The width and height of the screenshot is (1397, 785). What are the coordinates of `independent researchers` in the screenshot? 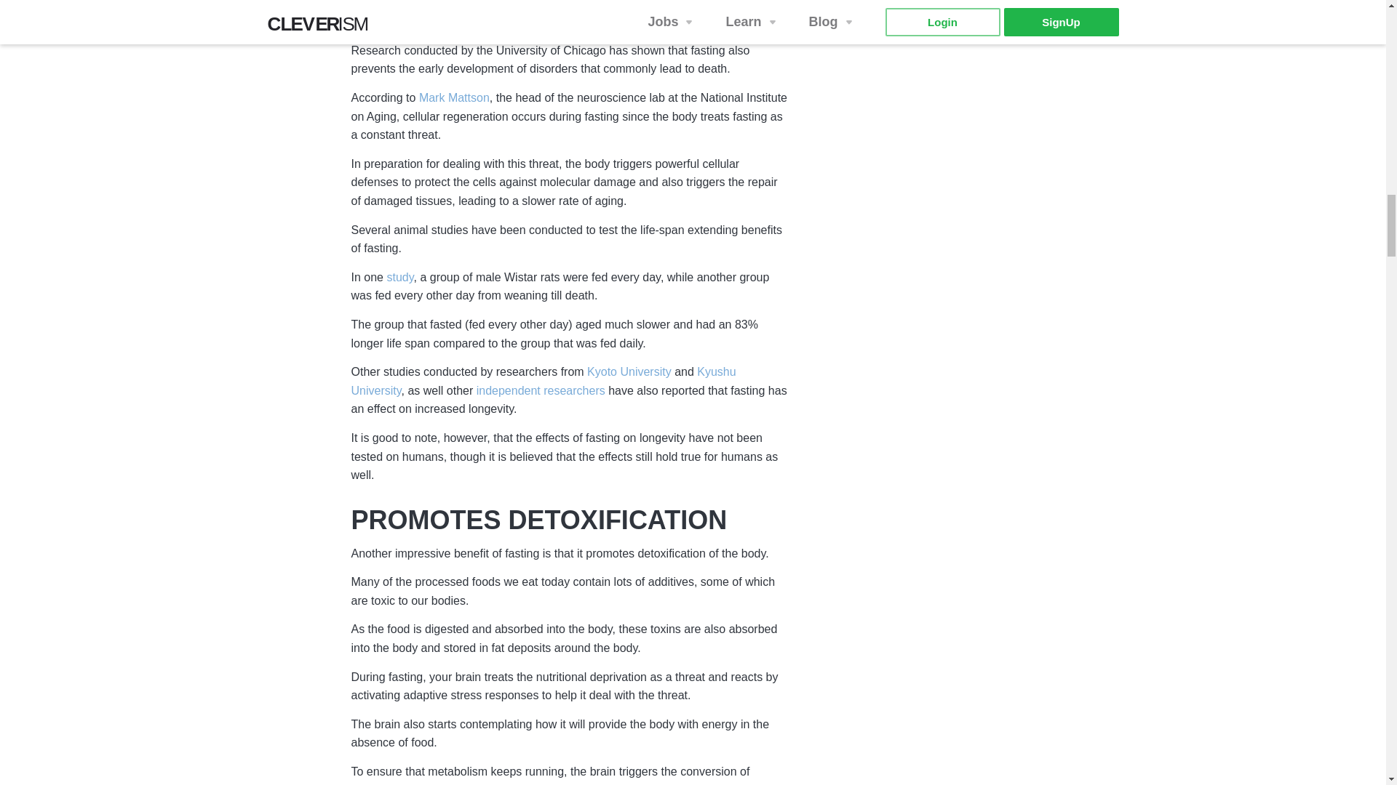 It's located at (540, 391).